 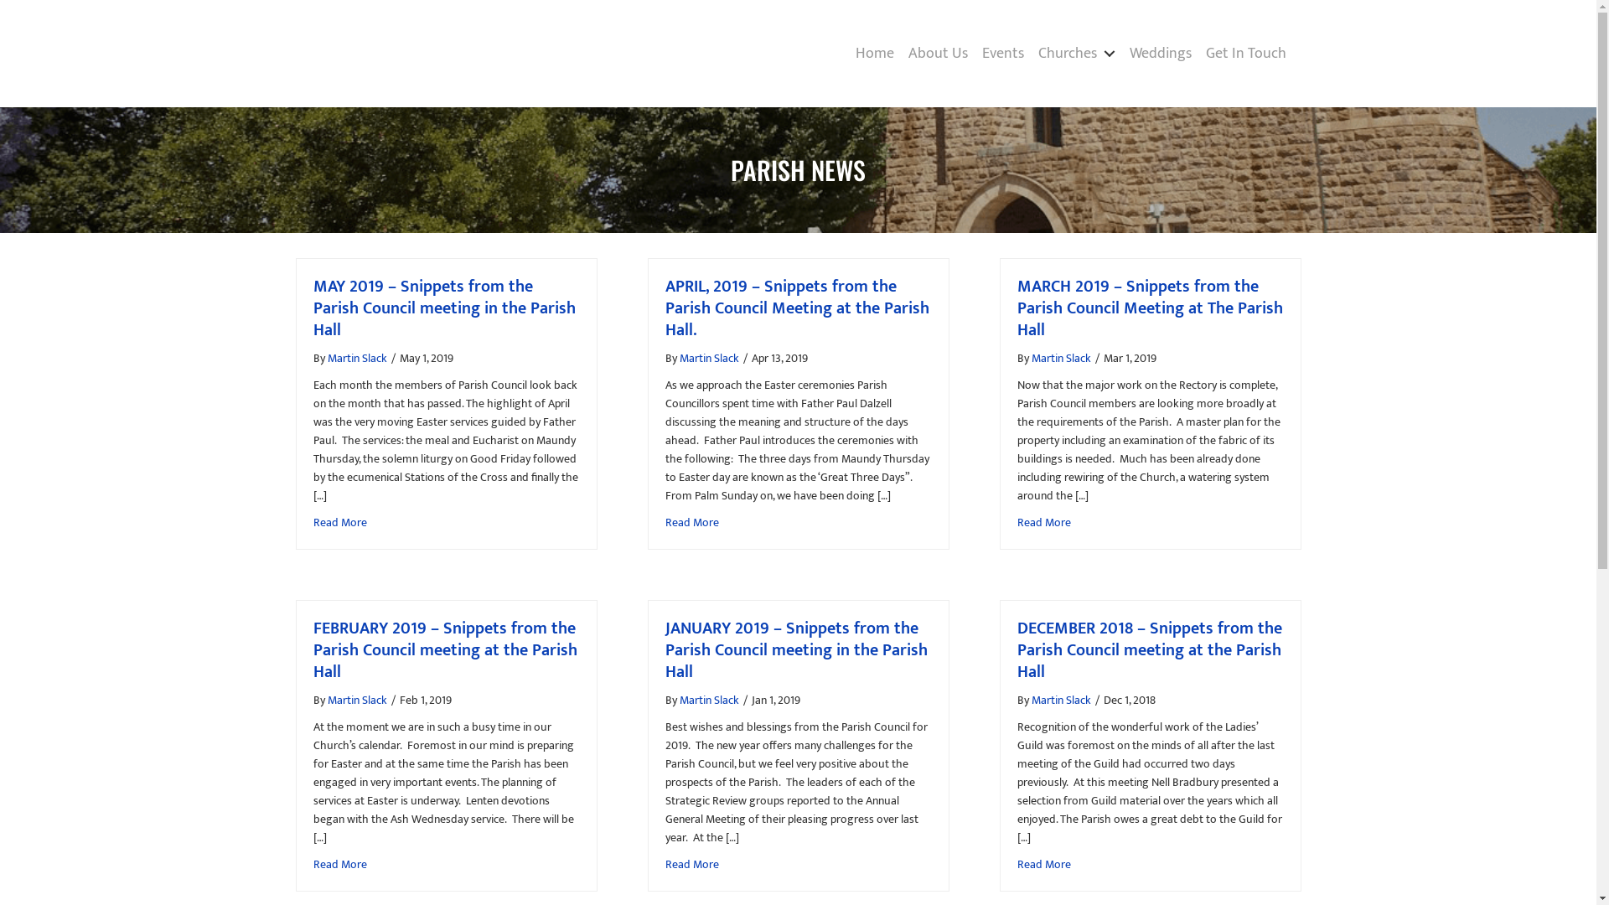 I want to click on Weddings, so click(x=1161, y=54).